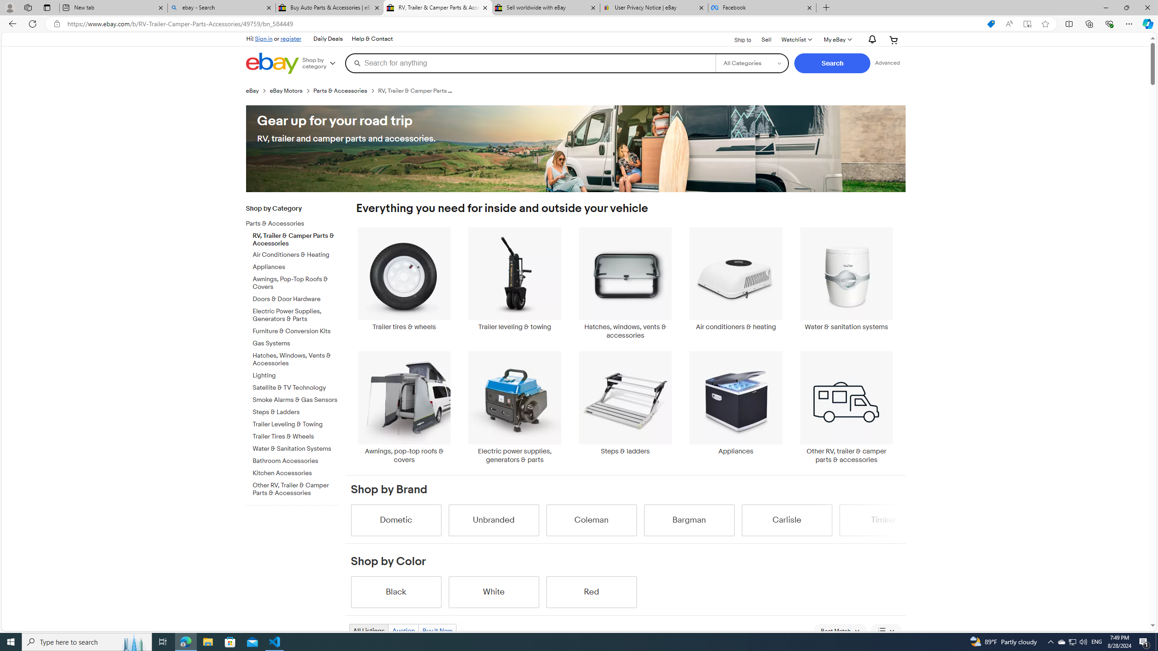 The image size is (1158, 651). What do you see at coordinates (530, 63) in the screenshot?
I see `Search for anything` at bounding box center [530, 63].